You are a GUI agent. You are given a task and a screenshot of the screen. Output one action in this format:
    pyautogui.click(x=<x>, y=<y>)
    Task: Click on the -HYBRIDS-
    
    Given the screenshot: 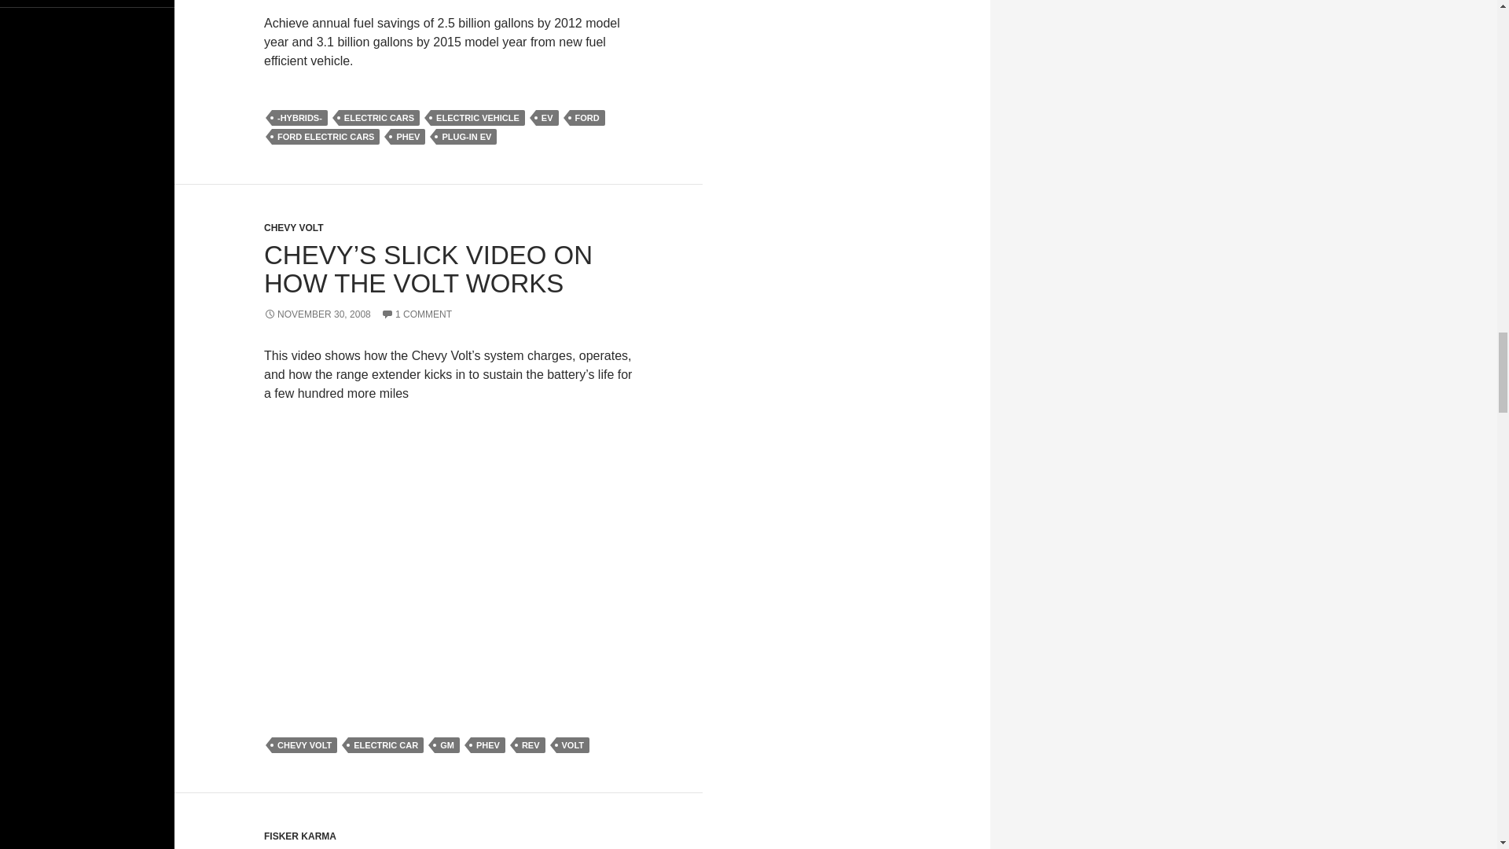 What is the action you would take?
    pyautogui.click(x=299, y=118)
    